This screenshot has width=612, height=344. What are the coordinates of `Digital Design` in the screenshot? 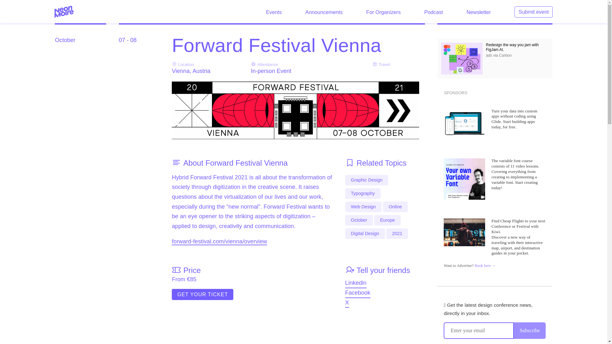 It's located at (365, 233).